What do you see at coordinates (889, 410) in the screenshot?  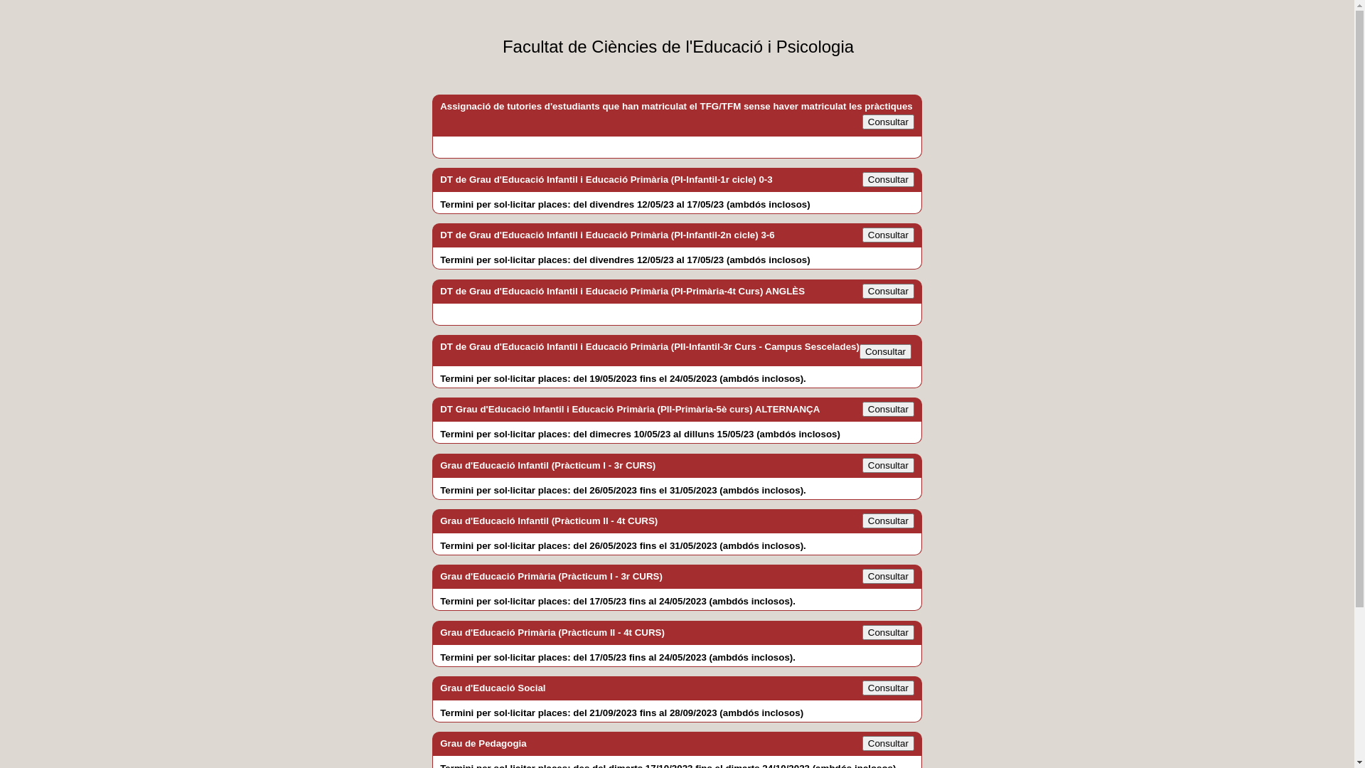 I see `Consultar` at bounding box center [889, 410].